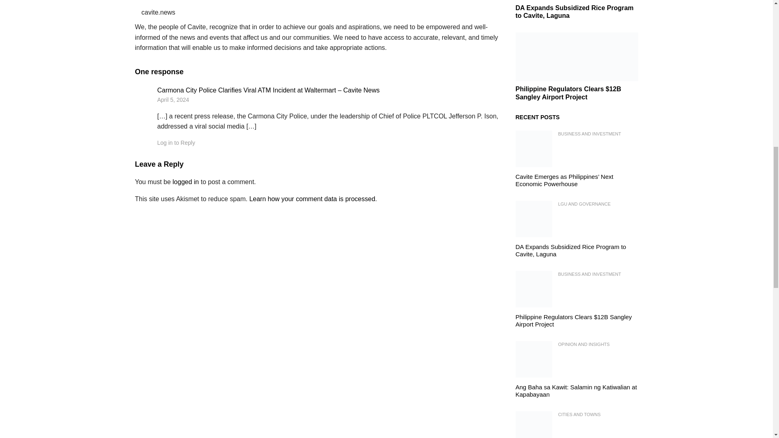  I want to click on April 5, 2024, so click(173, 99).